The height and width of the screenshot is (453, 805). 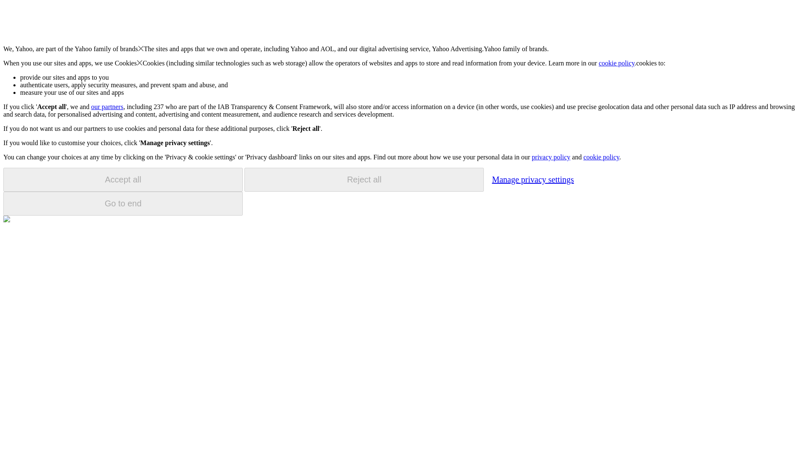 I want to click on Go to end, so click(x=123, y=203).